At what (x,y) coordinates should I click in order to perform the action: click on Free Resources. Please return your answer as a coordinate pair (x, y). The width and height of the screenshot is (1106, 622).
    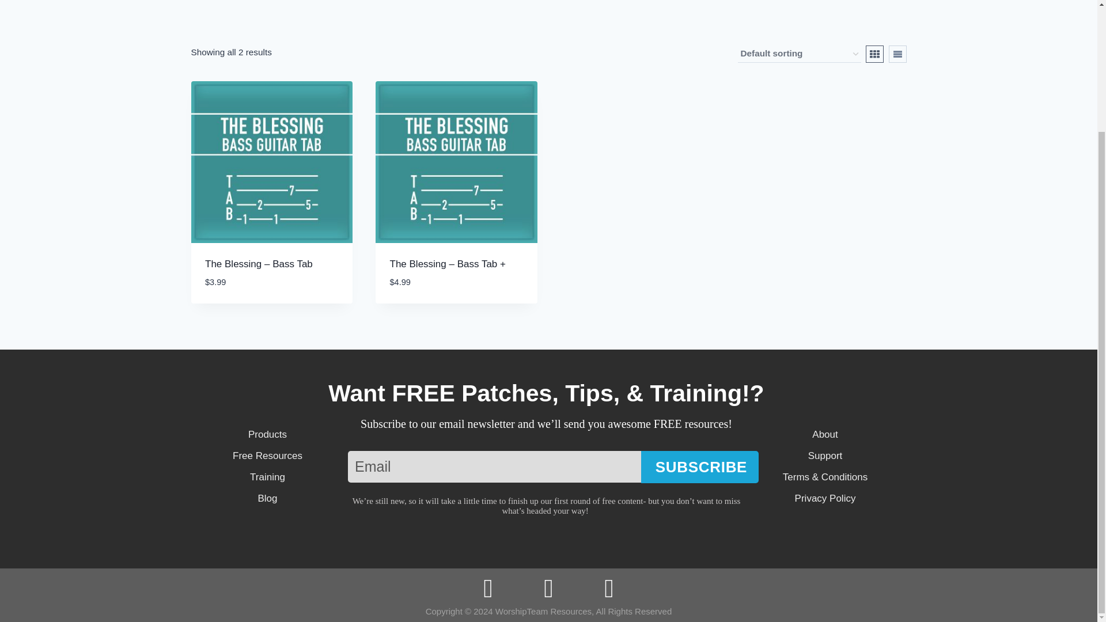
    Looking at the image, I should click on (267, 455).